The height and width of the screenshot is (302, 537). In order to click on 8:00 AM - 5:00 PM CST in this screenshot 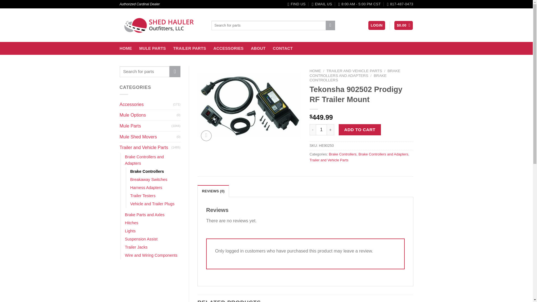, I will do `click(359, 4)`.